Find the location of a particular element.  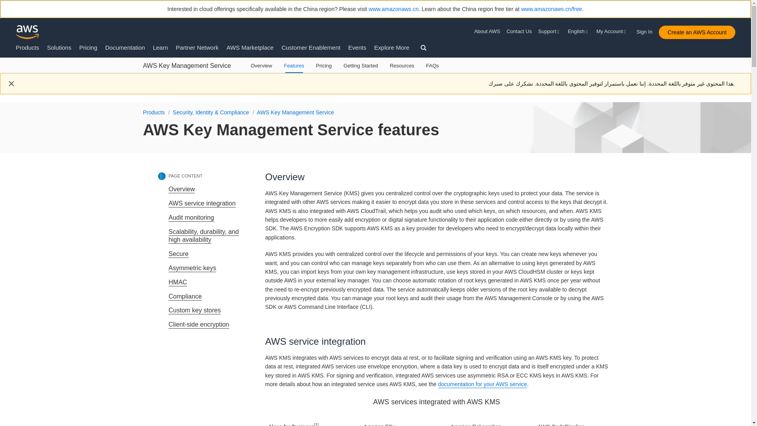

Solutions is located at coordinates (59, 47).